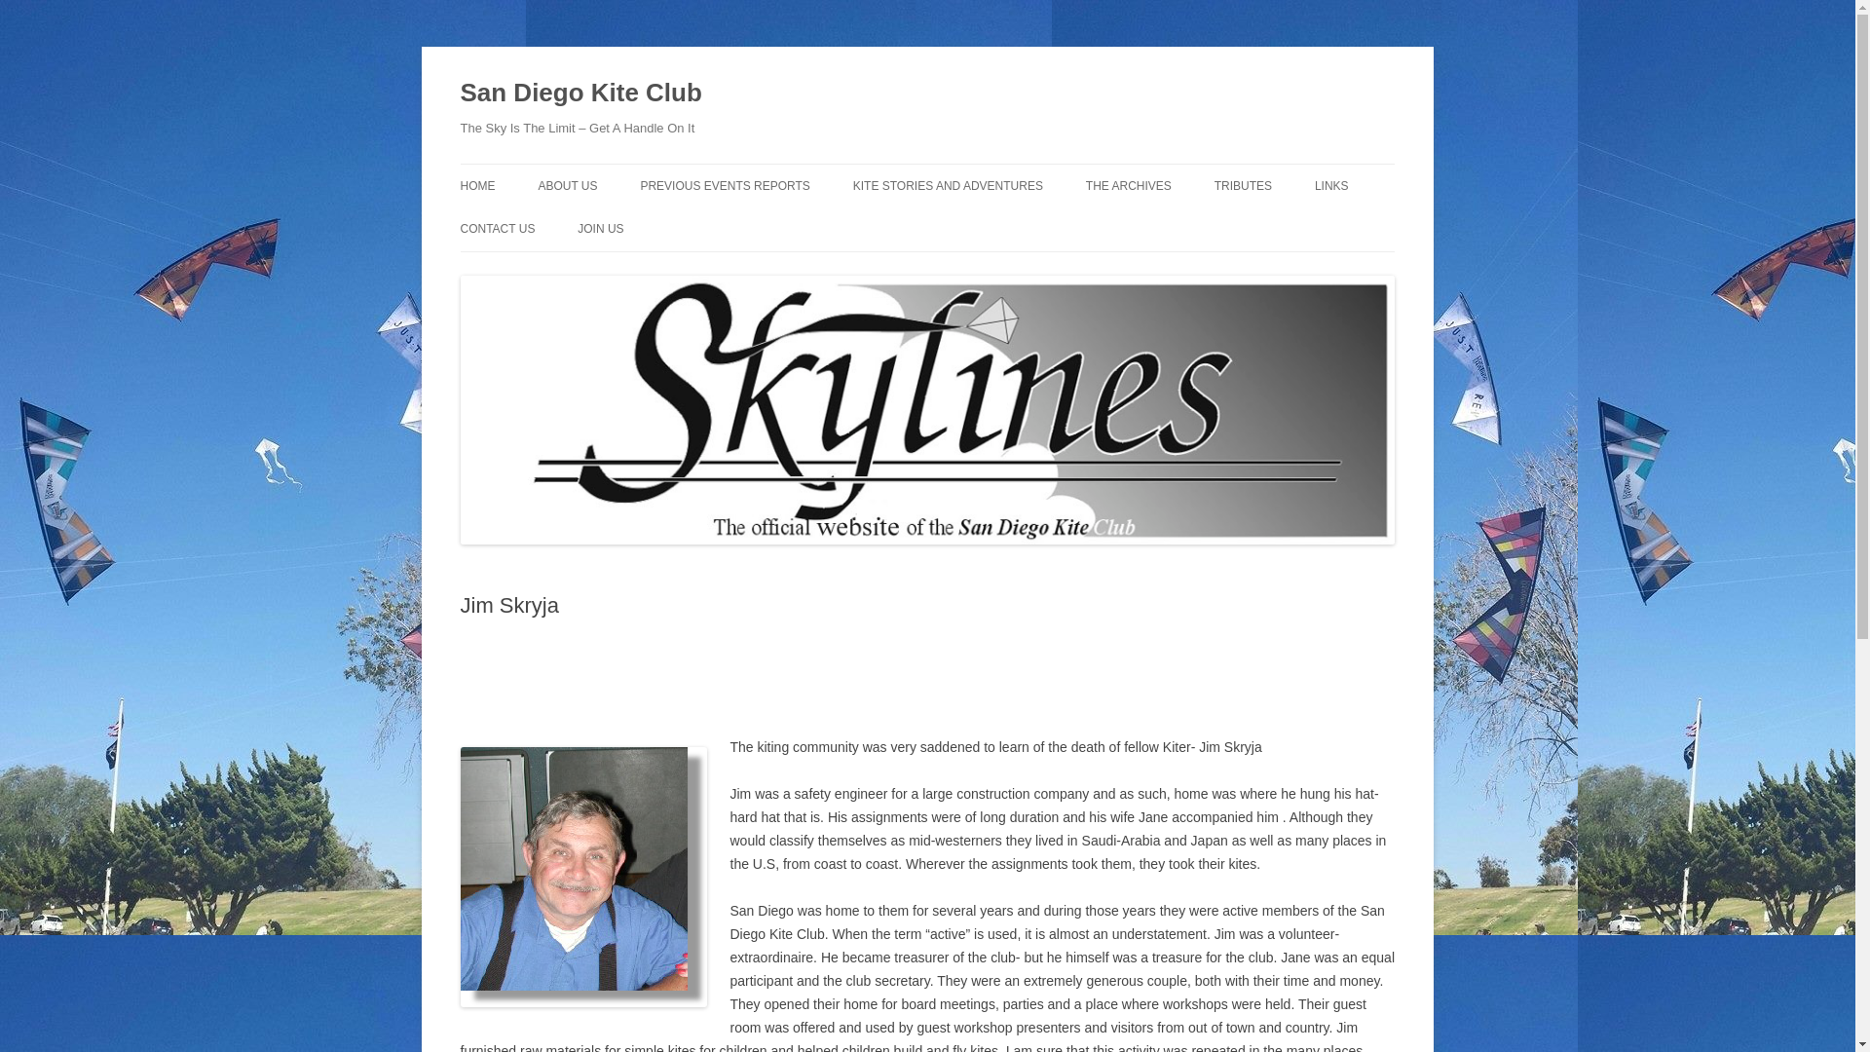 This screenshot has width=1870, height=1052. Describe the element at coordinates (1129, 185) in the screenshot. I see `THE ARCHIVES` at that location.